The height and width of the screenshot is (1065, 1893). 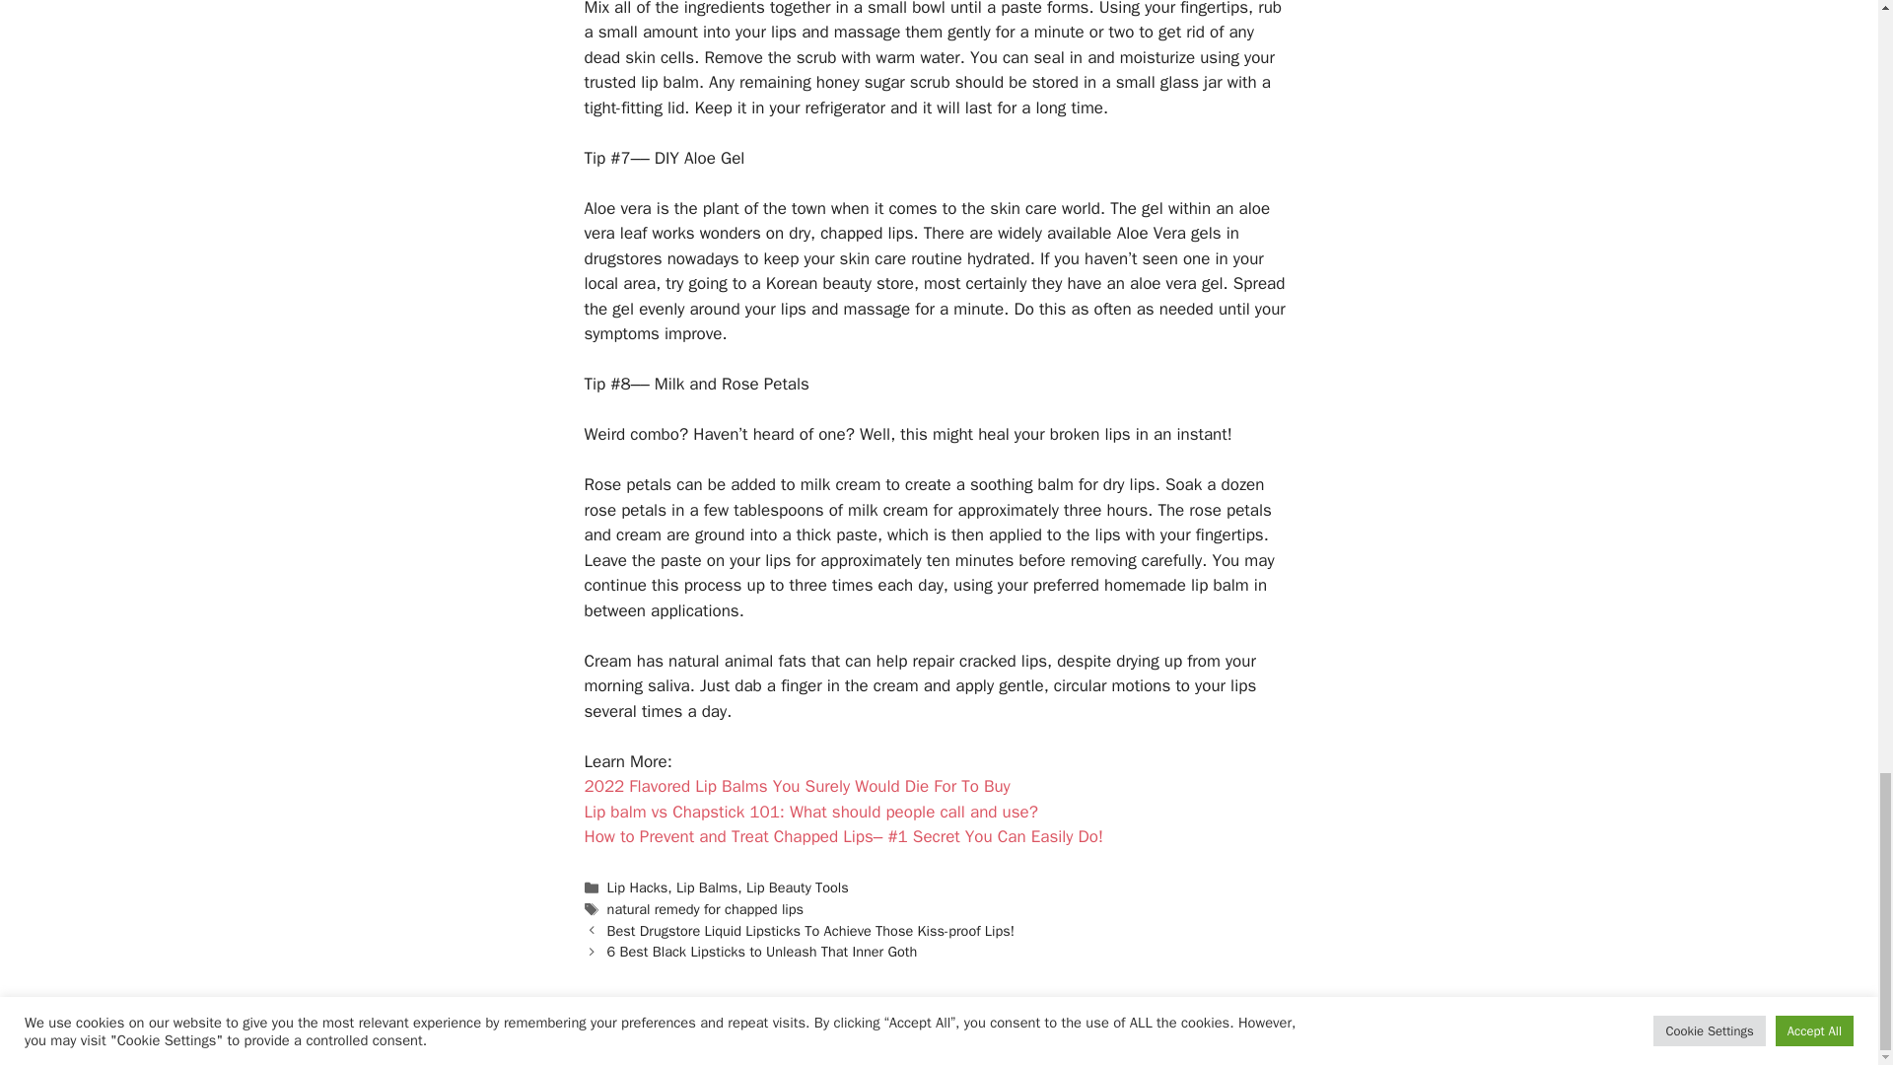 What do you see at coordinates (637, 887) in the screenshot?
I see `Lip Hacks` at bounding box center [637, 887].